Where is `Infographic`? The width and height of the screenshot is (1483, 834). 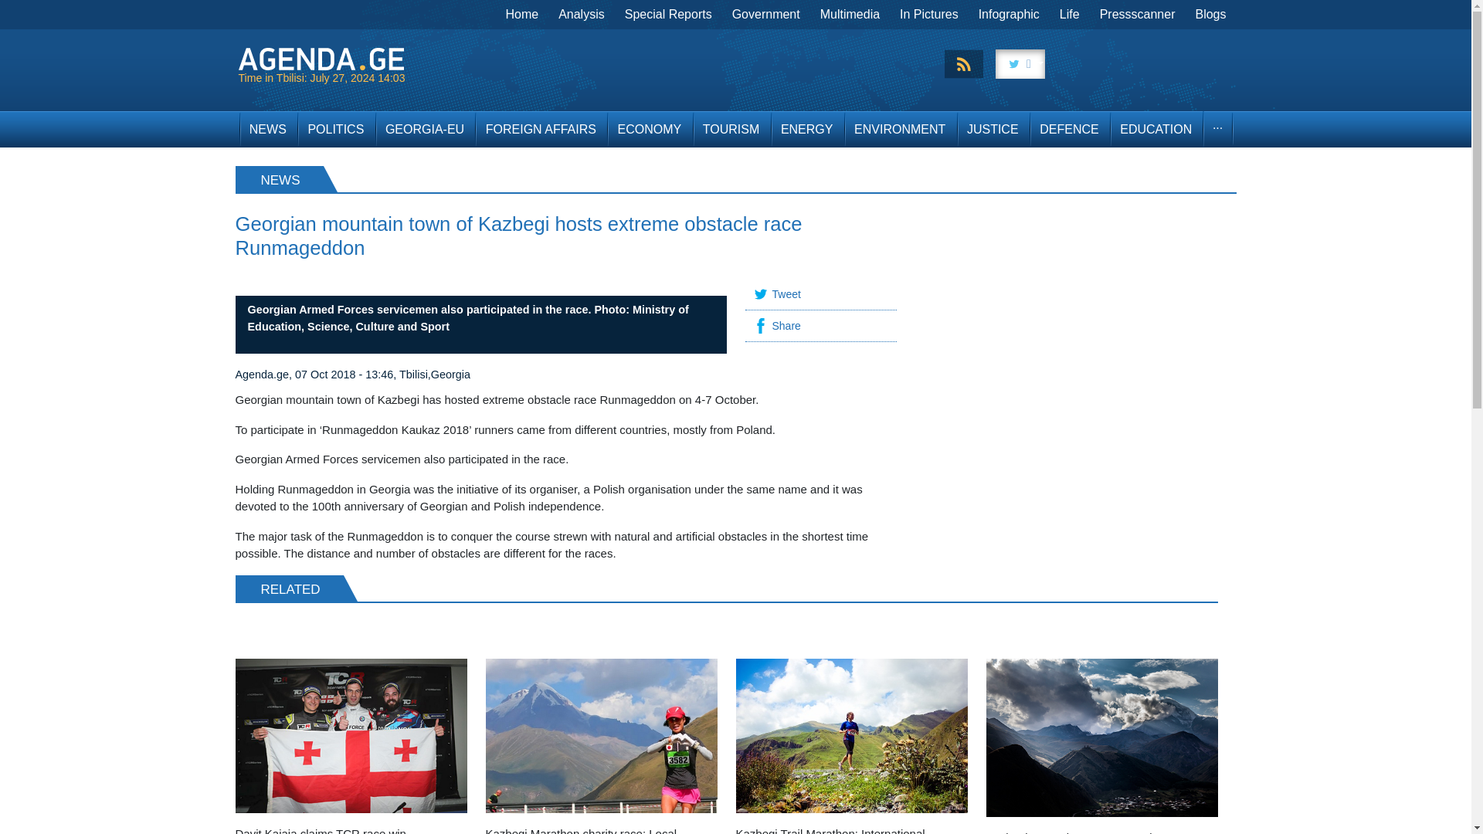
Infographic is located at coordinates (1009, 14).